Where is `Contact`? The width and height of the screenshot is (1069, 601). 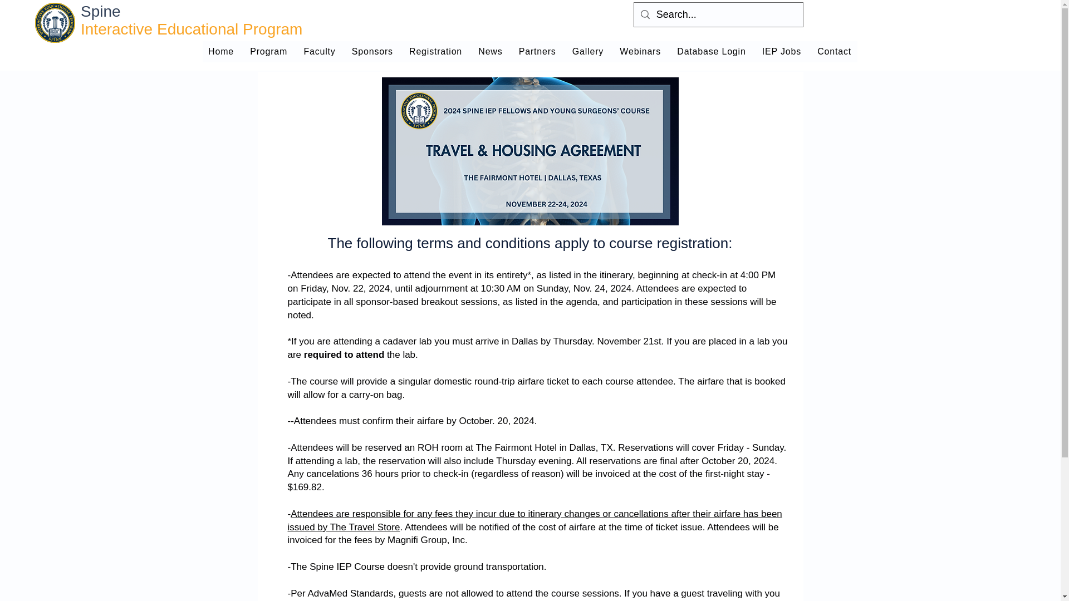
Contact is located at coordinates (834, 52).